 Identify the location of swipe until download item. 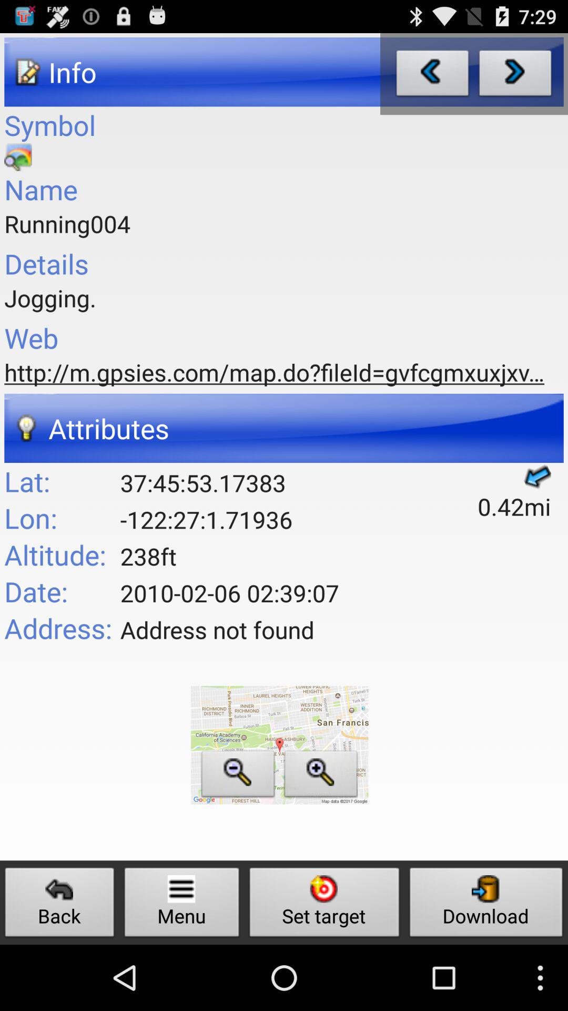
(486, 905).